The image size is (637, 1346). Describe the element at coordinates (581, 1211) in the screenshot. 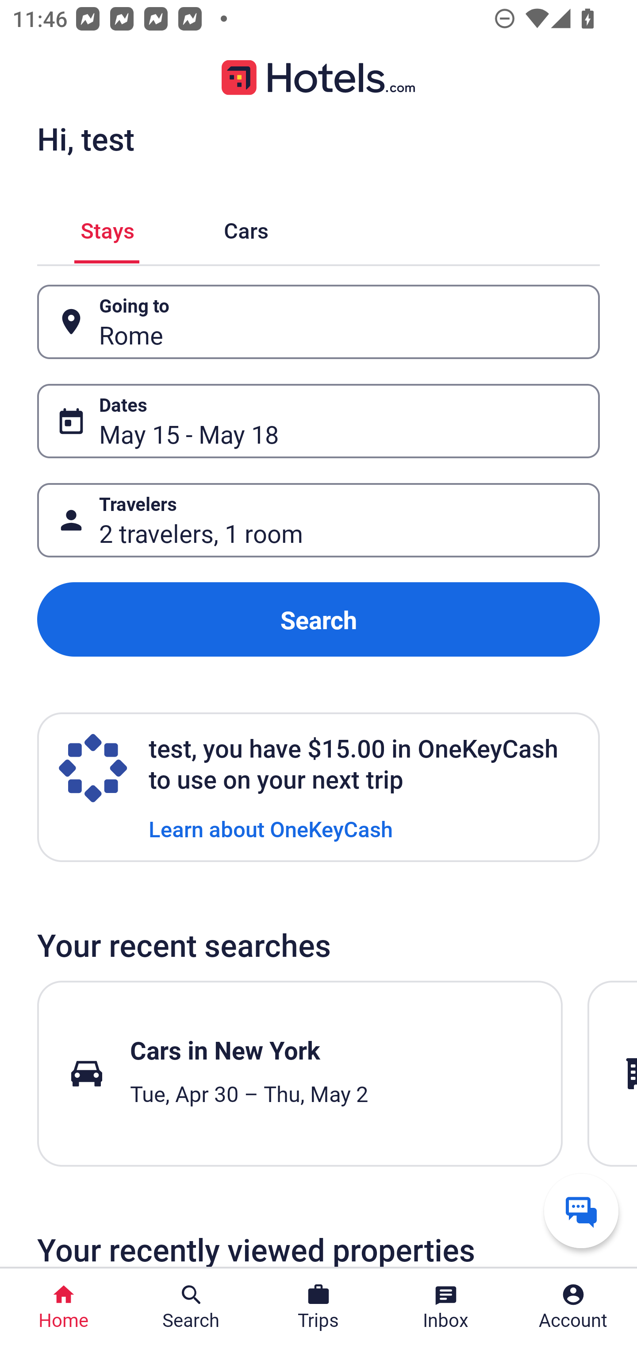

I see `Get help from a virtual agent` at that location.